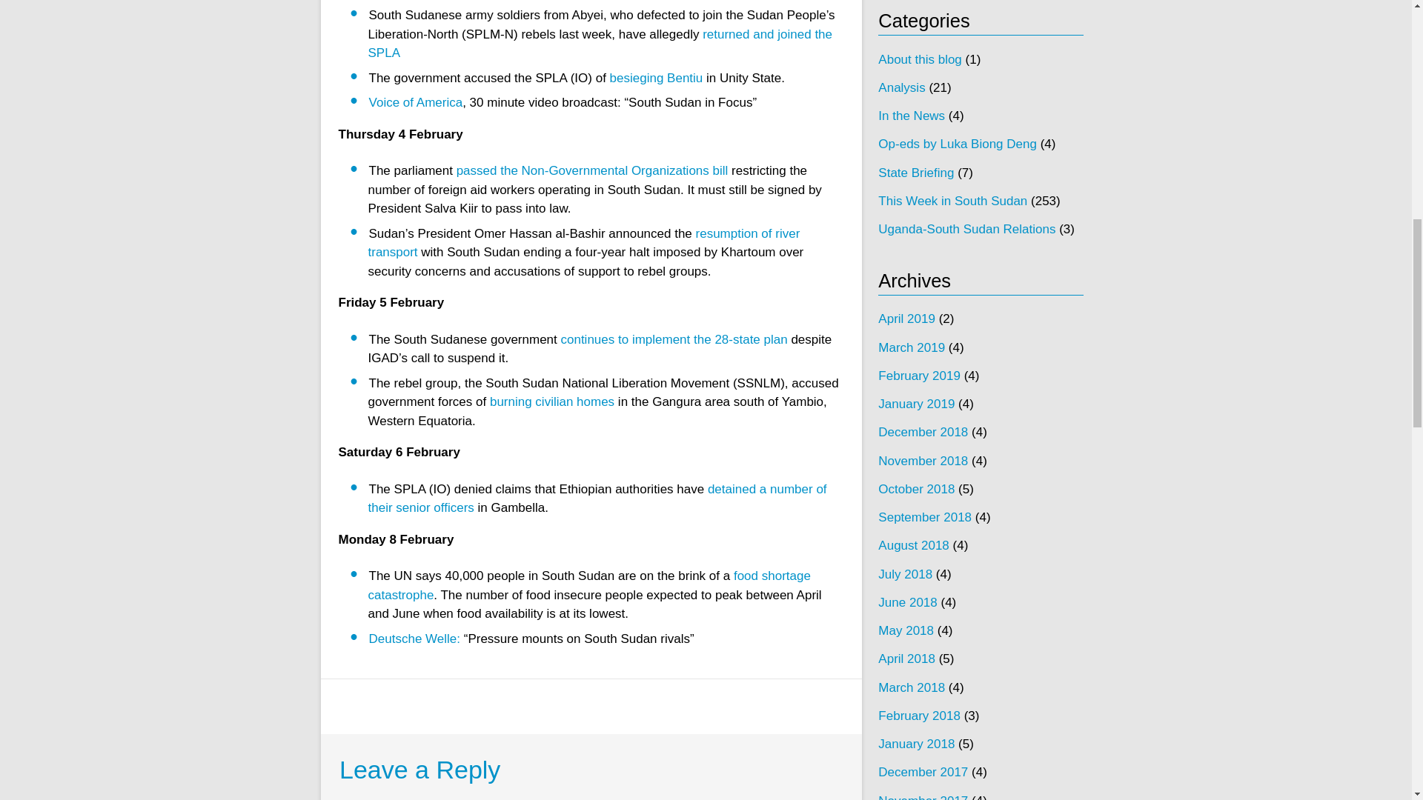 This screenshot has height=800, width=1423. What do you see at coordinates (657, 78) in the screenshot?
I see `besieging Bentiu` at bounding box center [657, 78].